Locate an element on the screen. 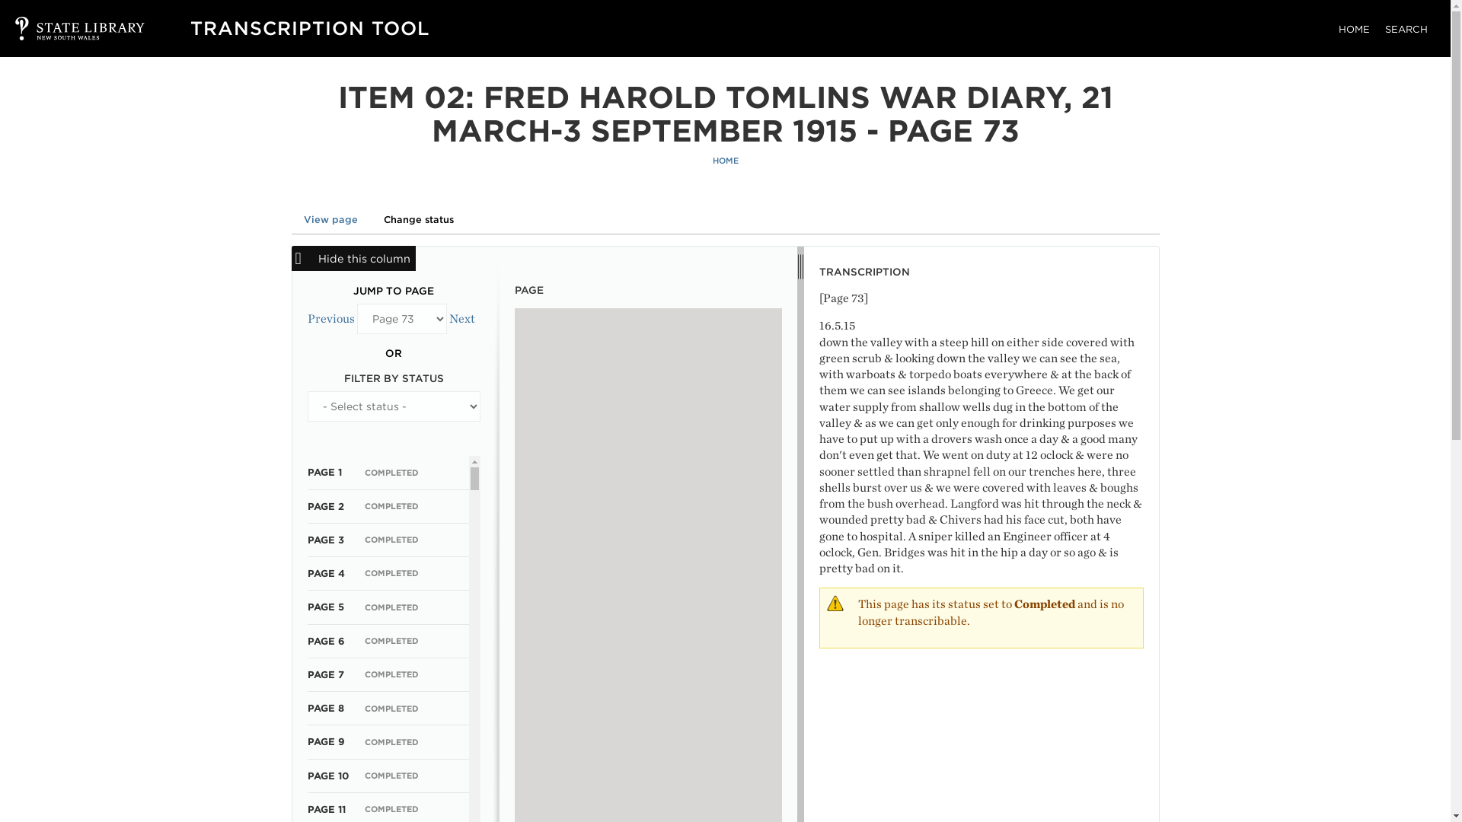 Image resolution: width=1462 pixels, height=822 pixels. SEARCH is located at coordinates (1406, 29).